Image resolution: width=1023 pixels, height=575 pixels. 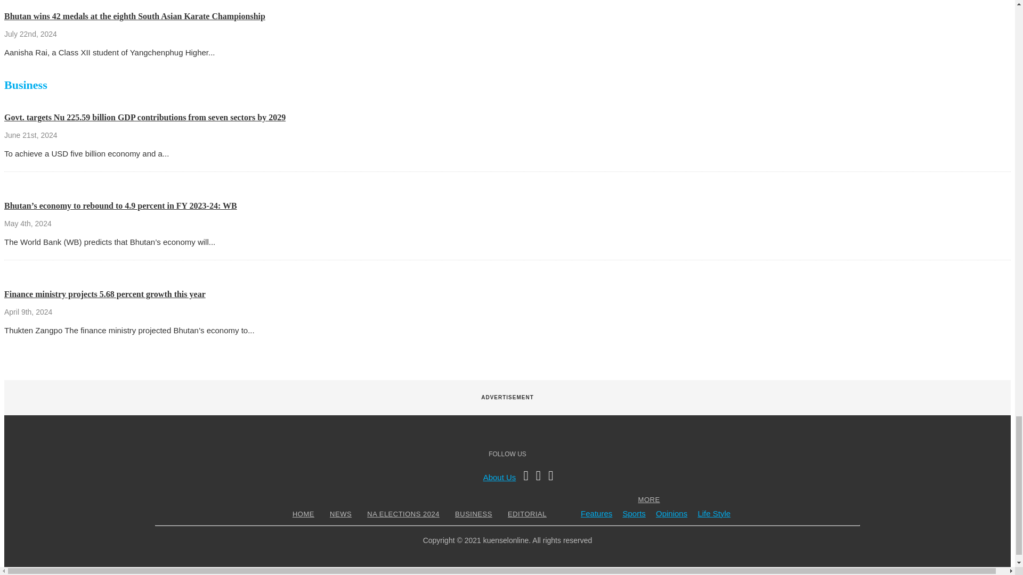 What do you see at coordinates (303, 514) in the screenshot?
I see `HOME` at bounding box center [303, 514].